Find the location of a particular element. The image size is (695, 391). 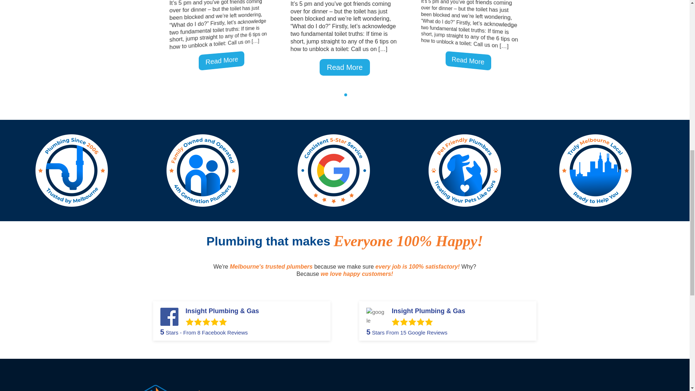

Insight-Plumbing-And-Gas-Logo-sq is located at coordinates (181, 375).